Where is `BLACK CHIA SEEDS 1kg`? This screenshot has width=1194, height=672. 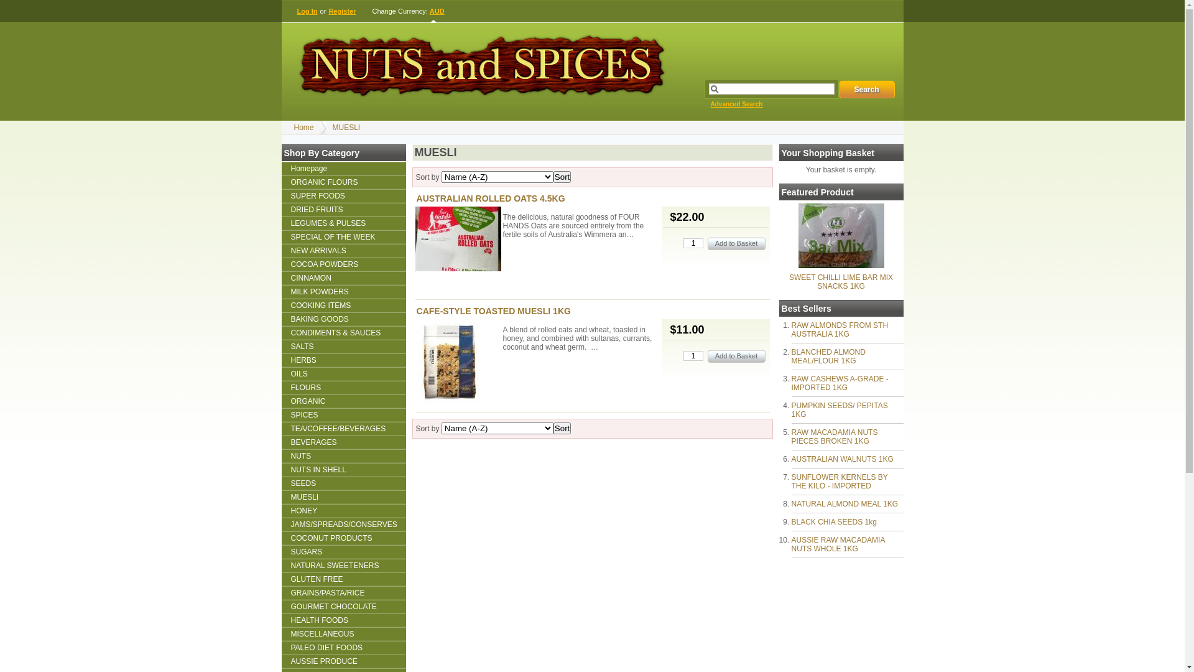 BLACK CHIA SEEDS 1kg is located at coordinates (833, 522).